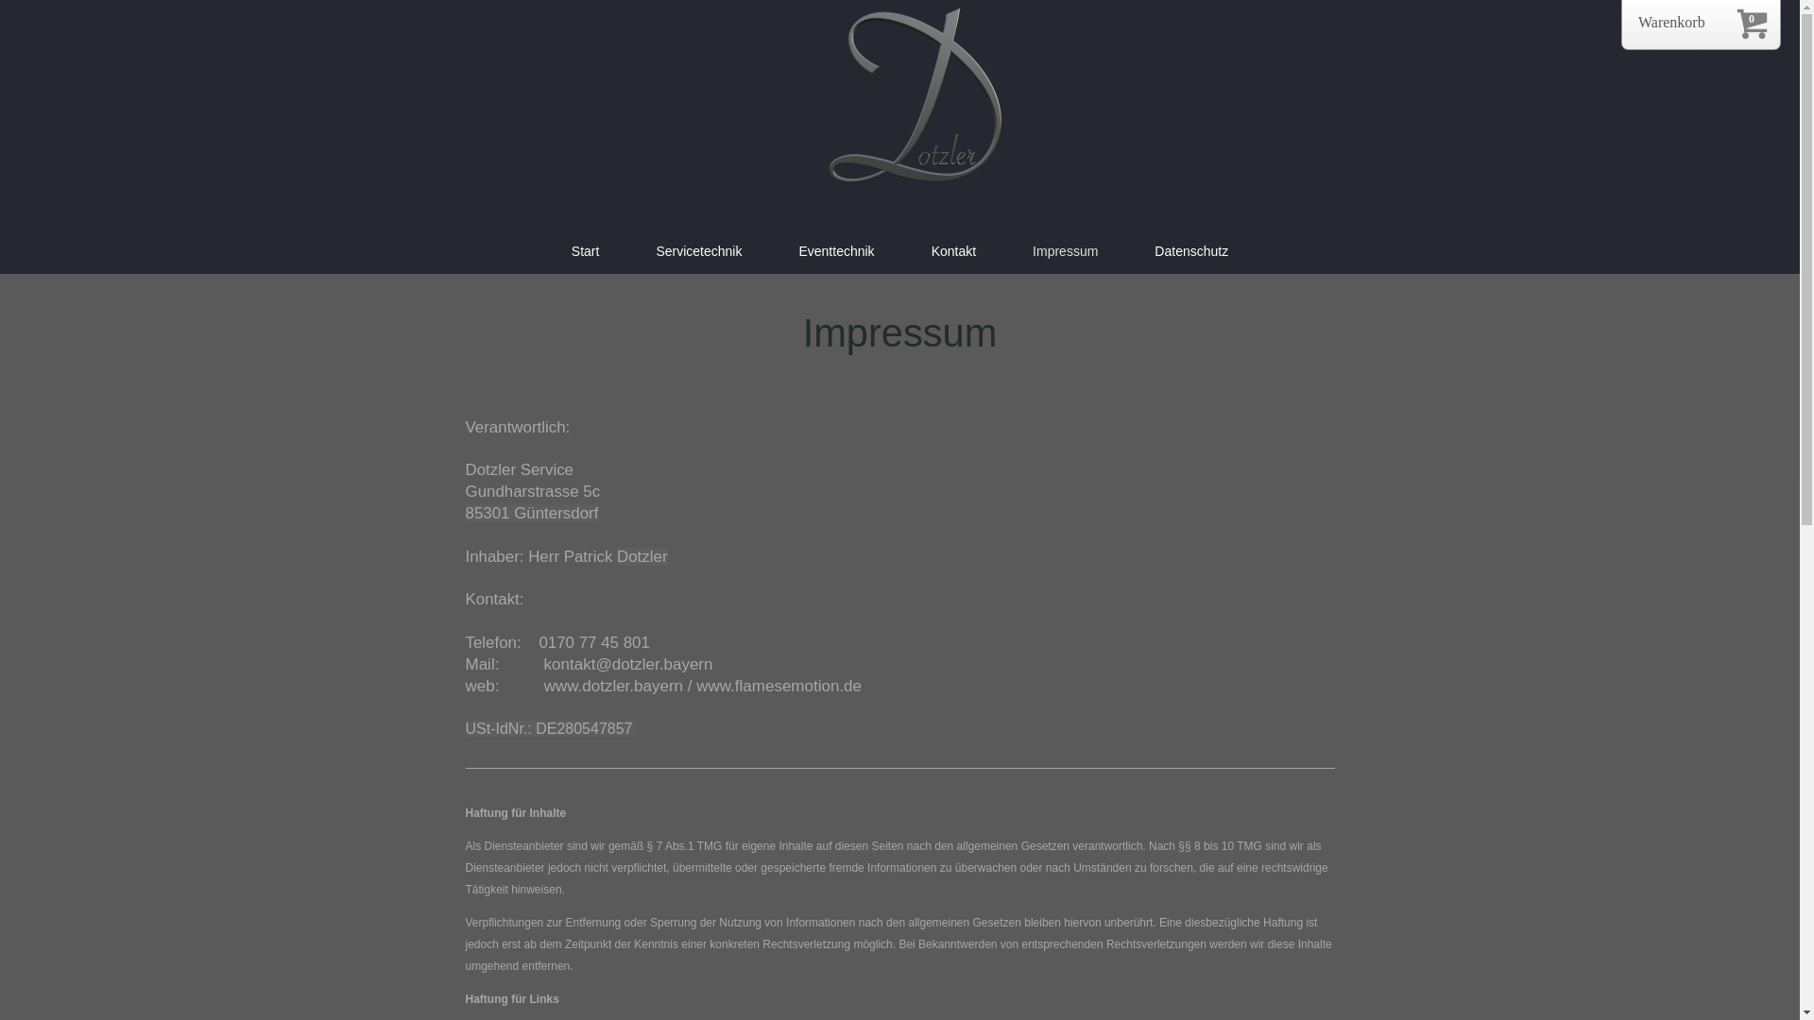  What do you see at coordinates (1191, 251) in the screenshot?
I see `Datenschutz` at bounding box center [1191, 251].